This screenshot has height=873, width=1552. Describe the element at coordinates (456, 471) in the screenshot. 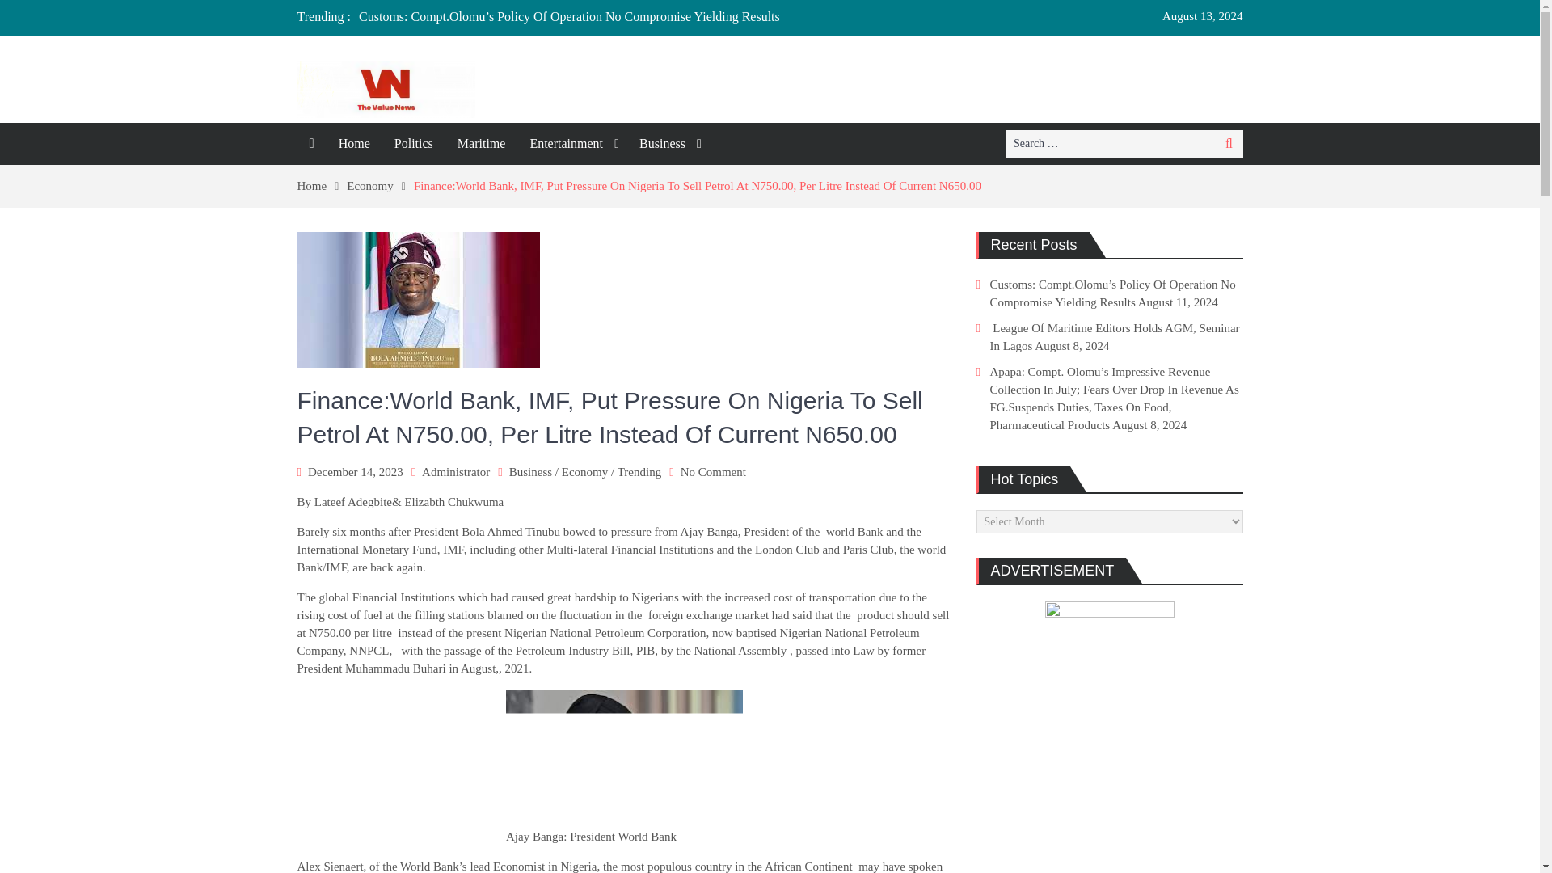

I see `Administrator` at that location.